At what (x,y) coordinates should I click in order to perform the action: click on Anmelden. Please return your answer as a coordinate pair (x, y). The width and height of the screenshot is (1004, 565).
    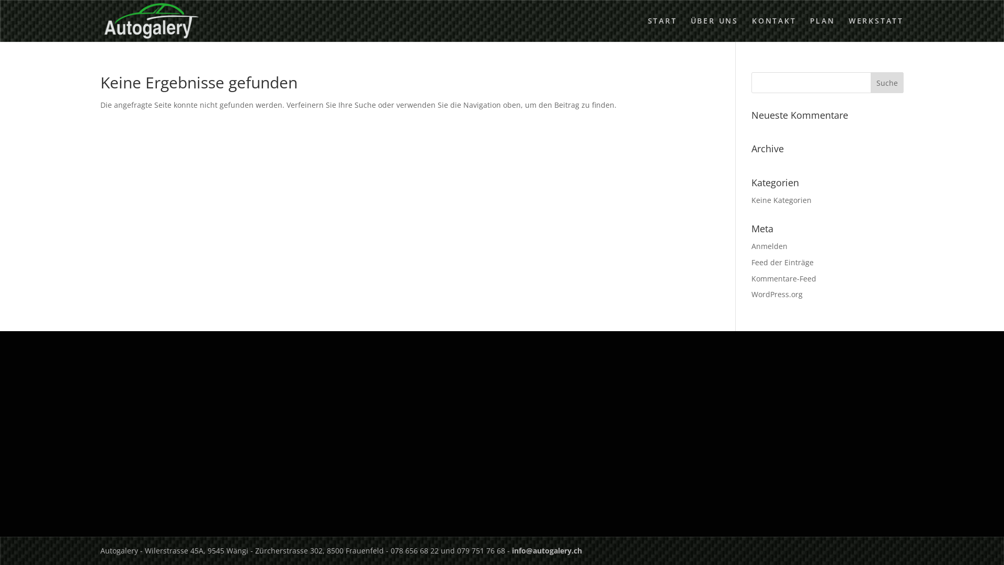
    Looking at the image, I should click on (770, 246).